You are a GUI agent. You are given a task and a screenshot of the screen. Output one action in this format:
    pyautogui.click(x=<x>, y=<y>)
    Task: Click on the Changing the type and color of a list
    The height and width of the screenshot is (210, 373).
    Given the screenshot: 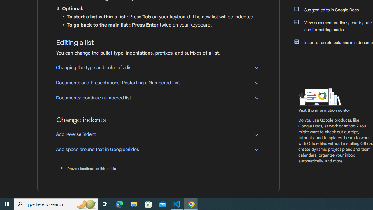 What is the action you would take?
    pyautogui.click(x=158, y=67)
    